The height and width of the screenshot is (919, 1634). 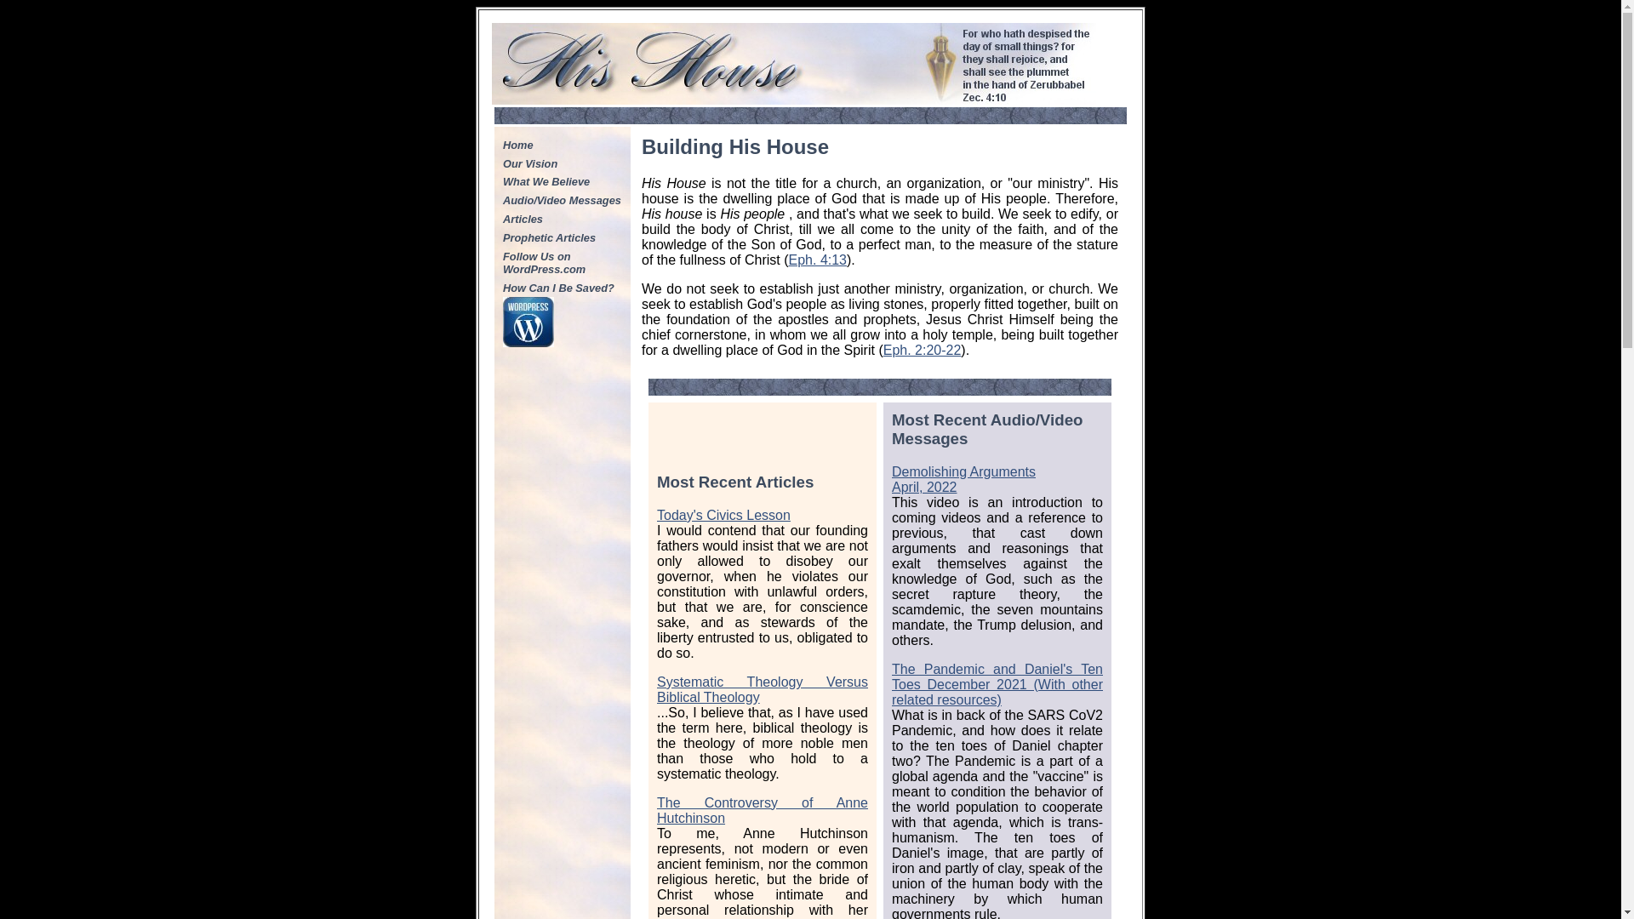 I want to click on Today's Civics Lesson, so click(x=723, y=516).